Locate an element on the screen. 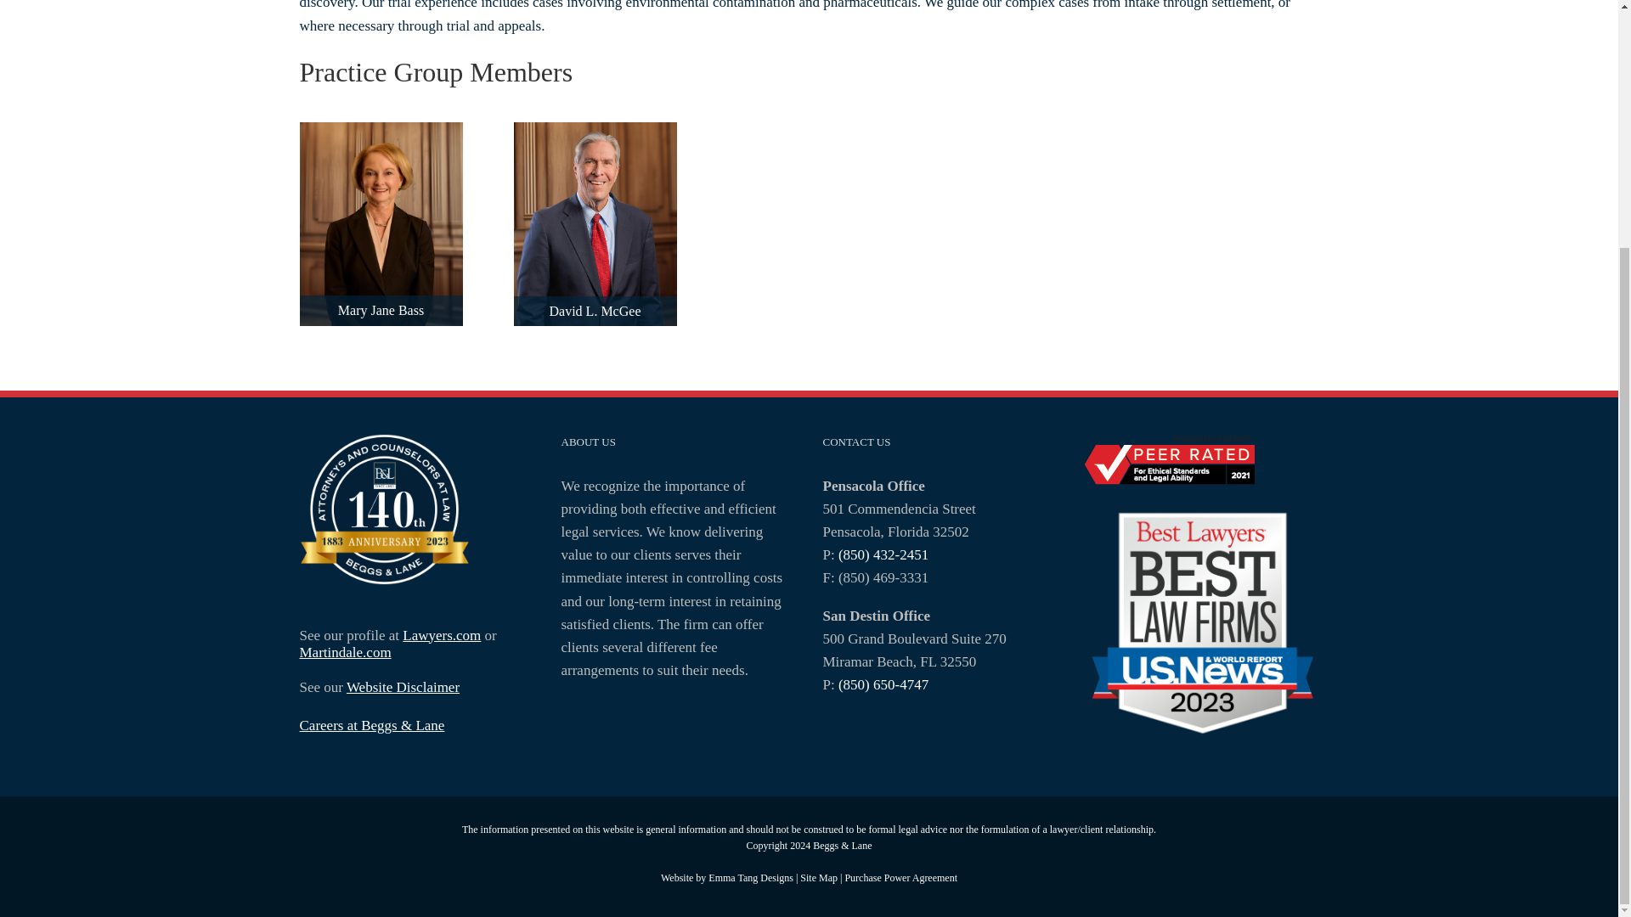 The height and width of the screenshot is (917, 1631). Emma Tang Designs is located at coordinates (750, 878).